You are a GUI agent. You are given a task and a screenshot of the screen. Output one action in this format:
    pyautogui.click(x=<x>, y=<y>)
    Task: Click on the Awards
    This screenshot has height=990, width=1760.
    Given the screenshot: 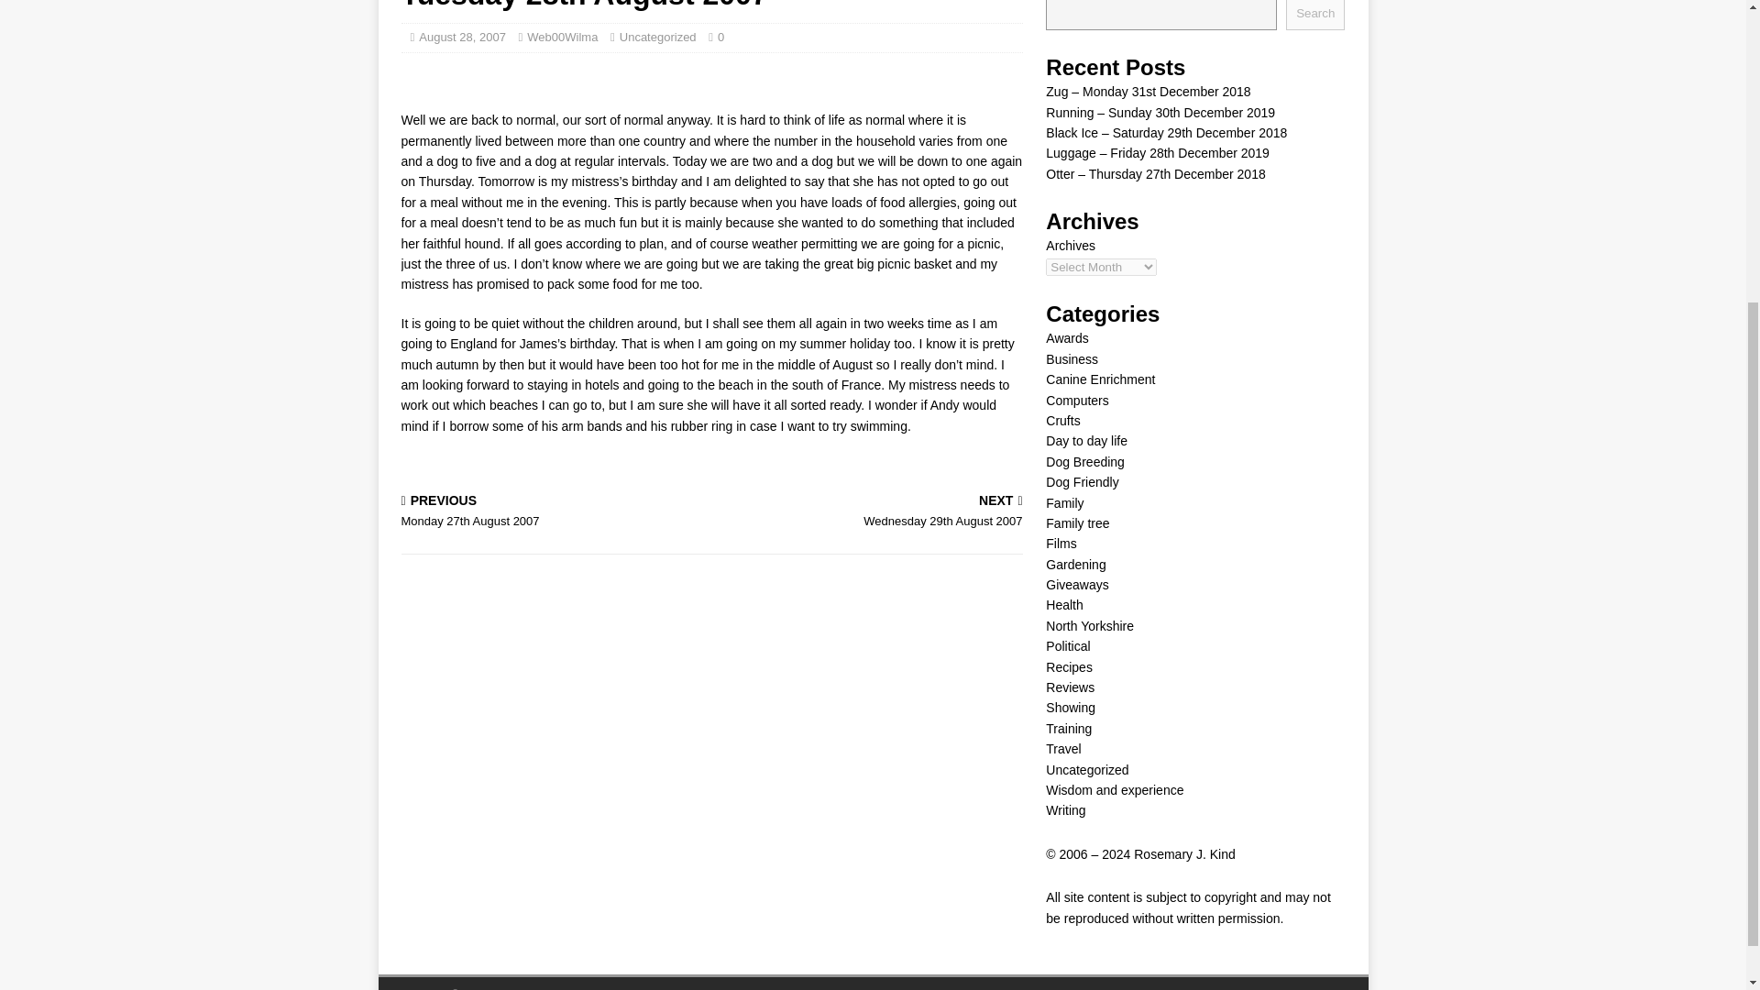 What is the action you would take?
    pyautogui.click(x=1066, y=337)
    